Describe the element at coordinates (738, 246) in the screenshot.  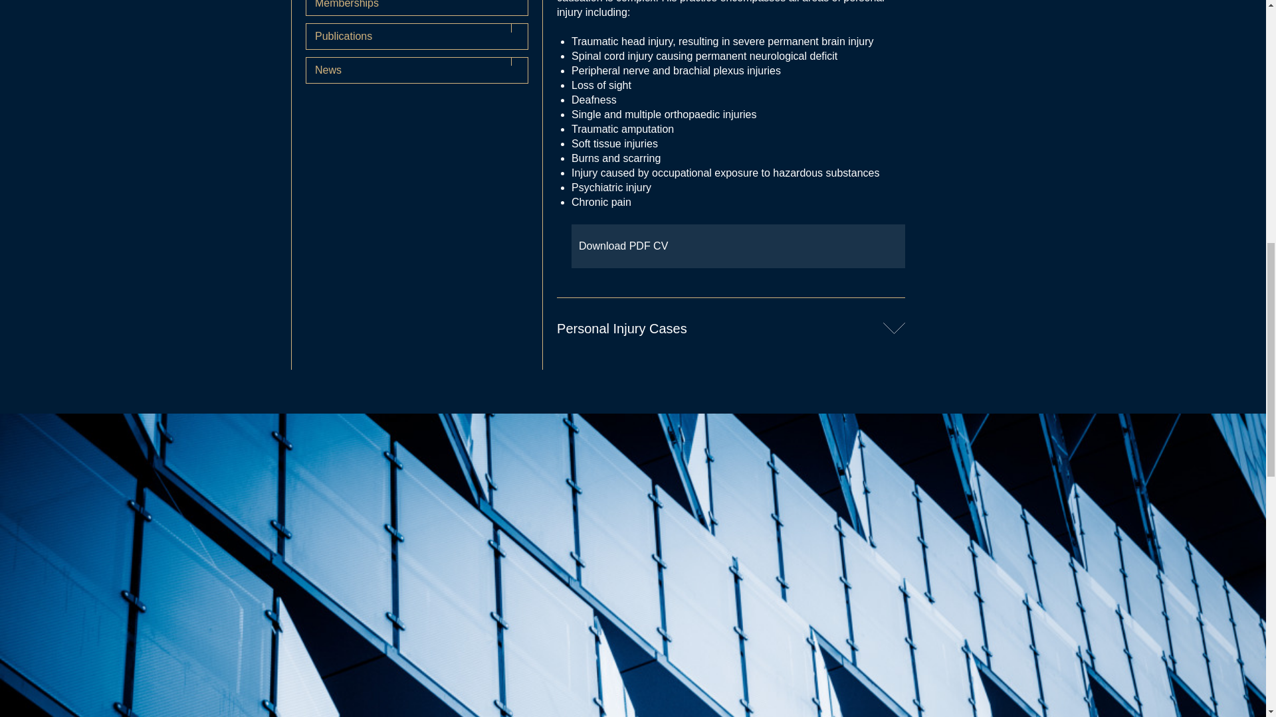
I see `Download PDF CV` at that location.